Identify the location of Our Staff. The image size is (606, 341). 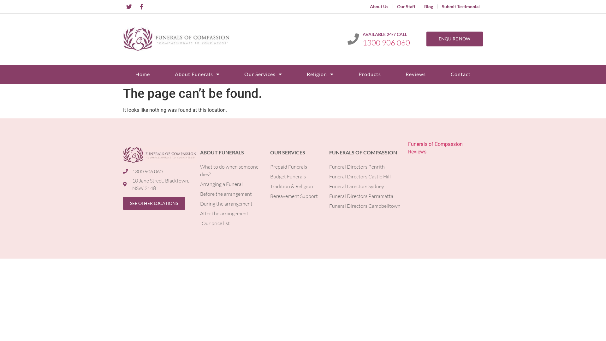
(406, 7).